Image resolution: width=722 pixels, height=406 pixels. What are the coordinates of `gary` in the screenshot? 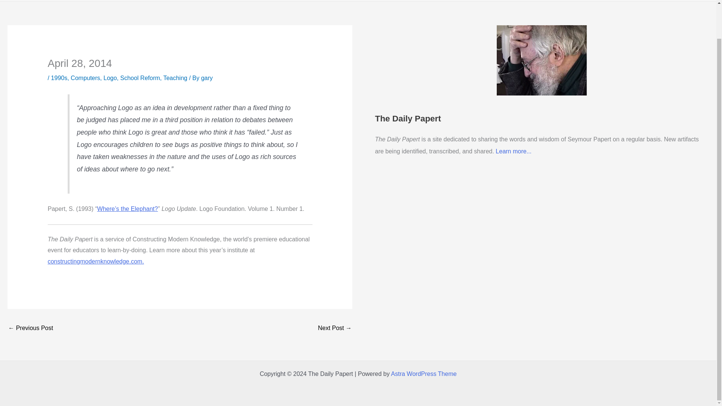 It's located at (207, 78).